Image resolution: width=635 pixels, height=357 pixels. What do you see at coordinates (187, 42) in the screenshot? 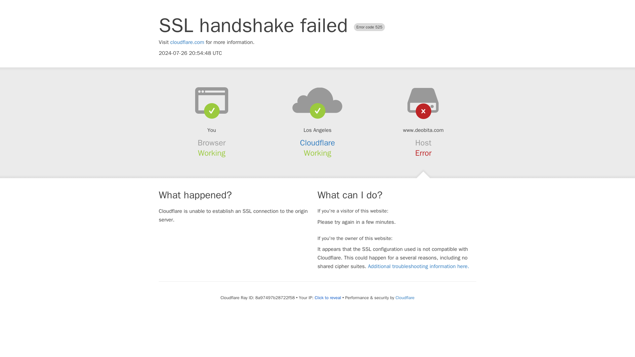
I see `cloudflare.com` at bounding box center [187, 42].